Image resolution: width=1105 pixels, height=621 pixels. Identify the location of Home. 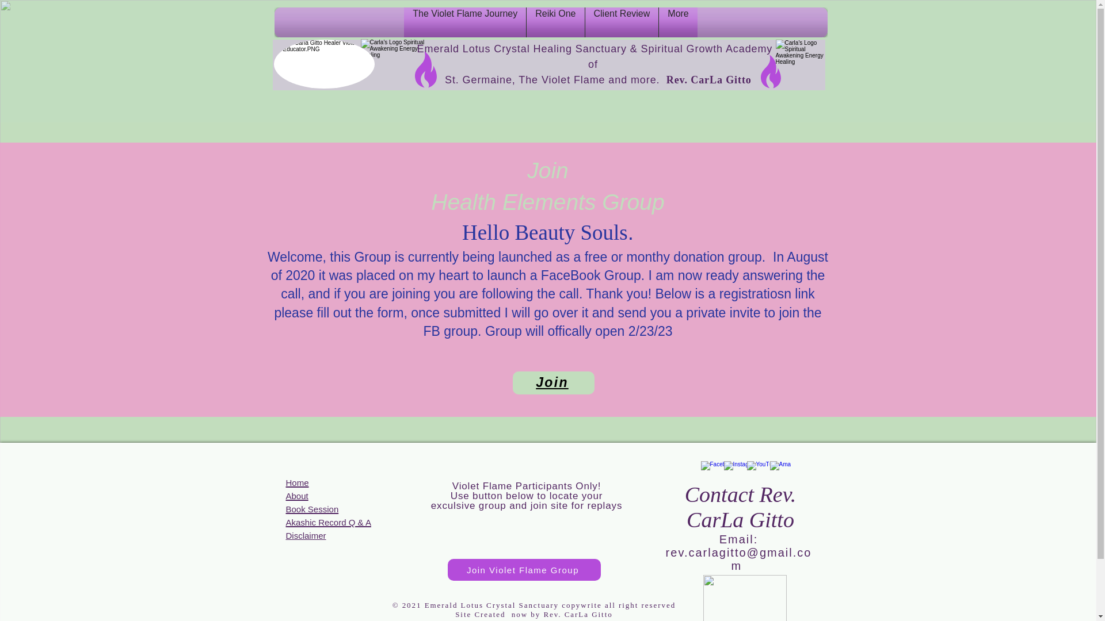
(296, 482).